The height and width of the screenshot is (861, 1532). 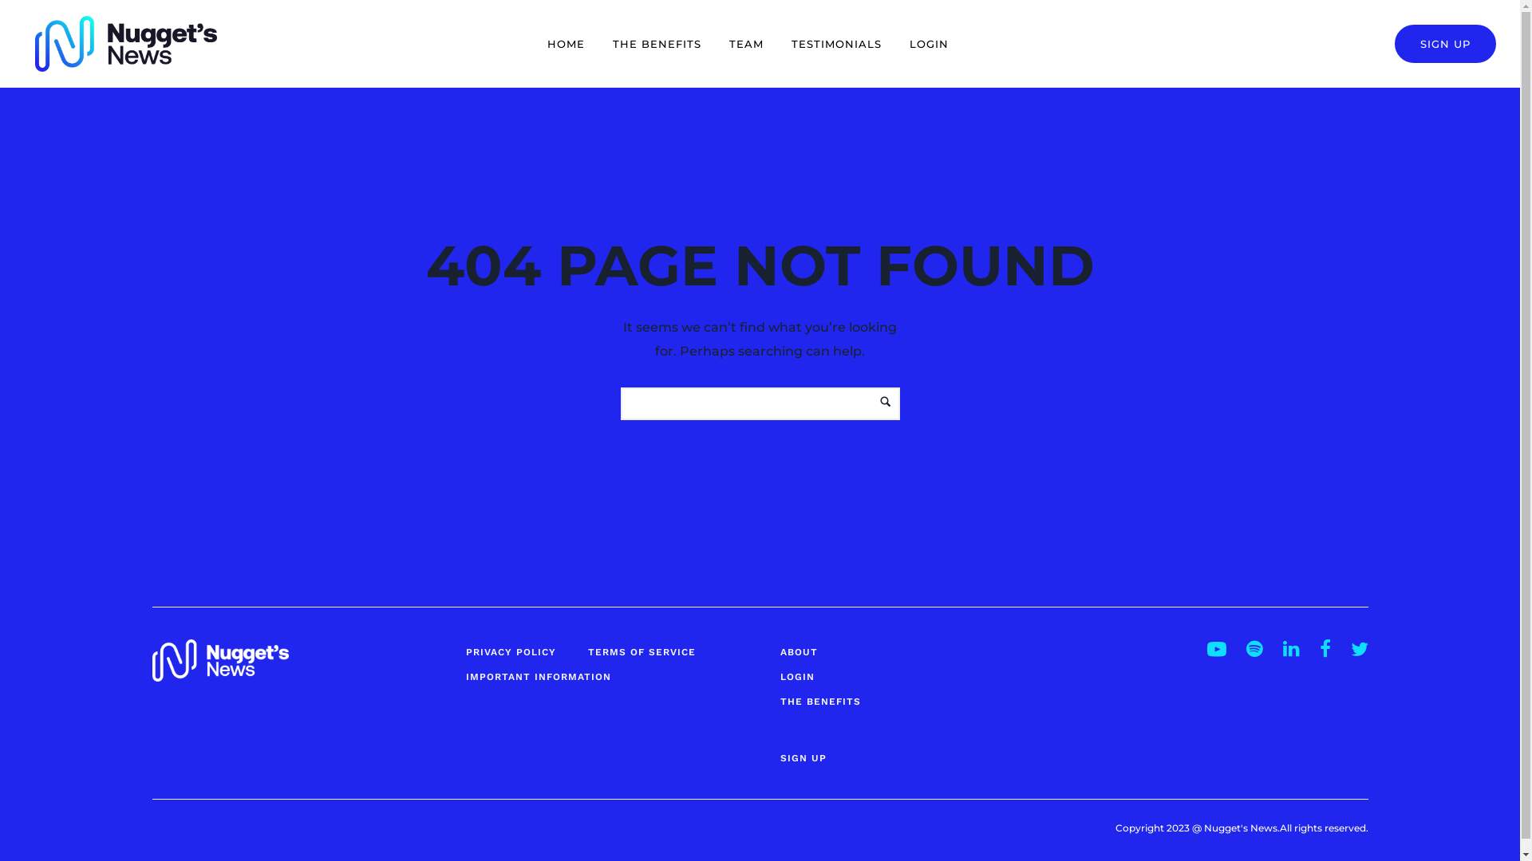 I want to click on PRIVACY POLICY, so click(x=511, y=652).